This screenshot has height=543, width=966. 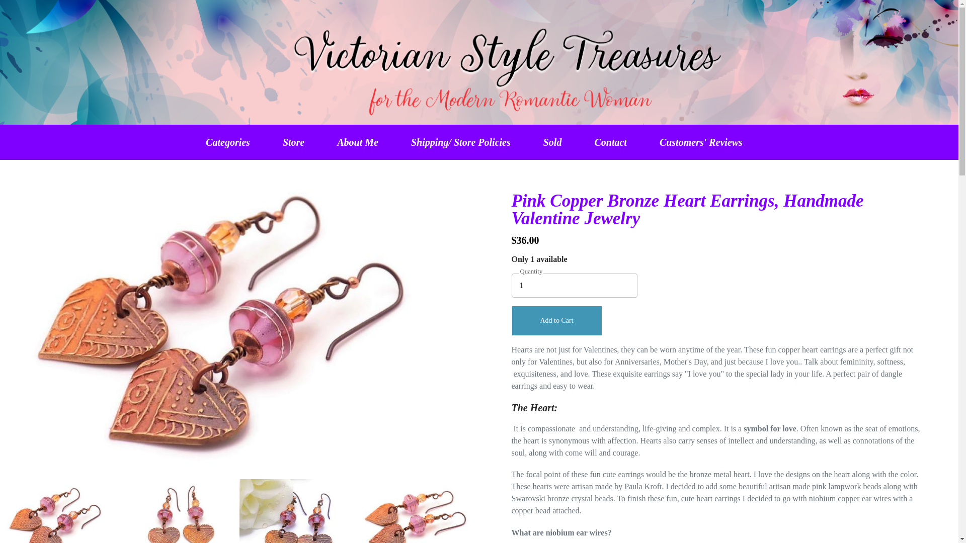 What do you see at coordinates (610, 142) in the screenshot?
I see `Contact` at bounding box center [610, 142].